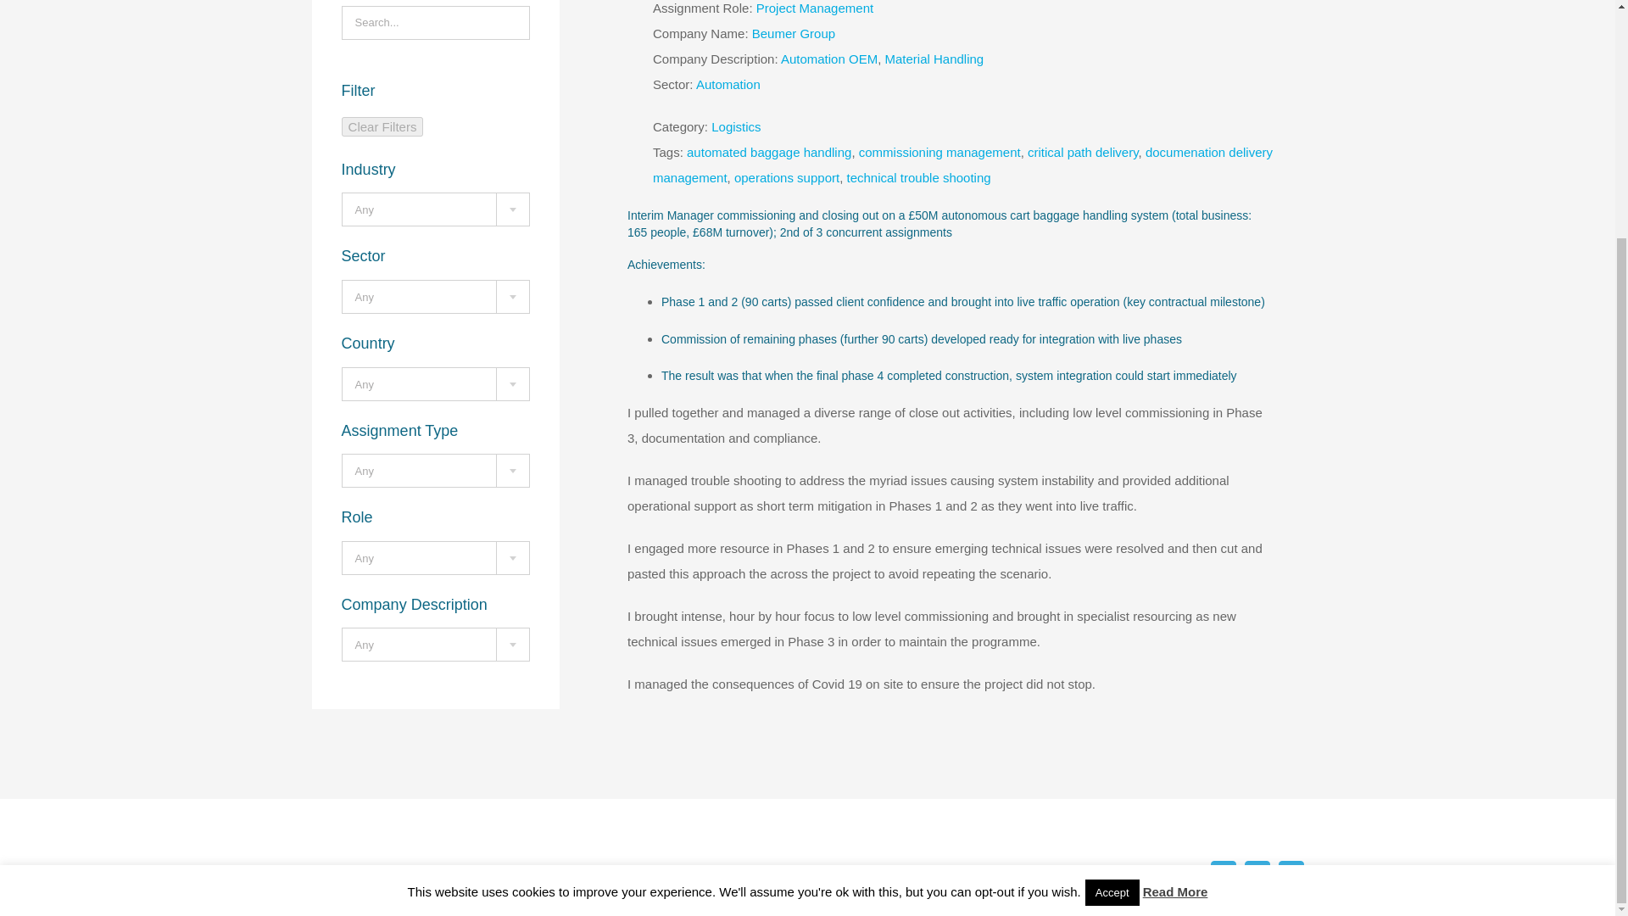 This screenshot has width=1628, height=916. Describe the element at coordinates (794, 33) in the screenshot. I see `Beumer Group` at that location.